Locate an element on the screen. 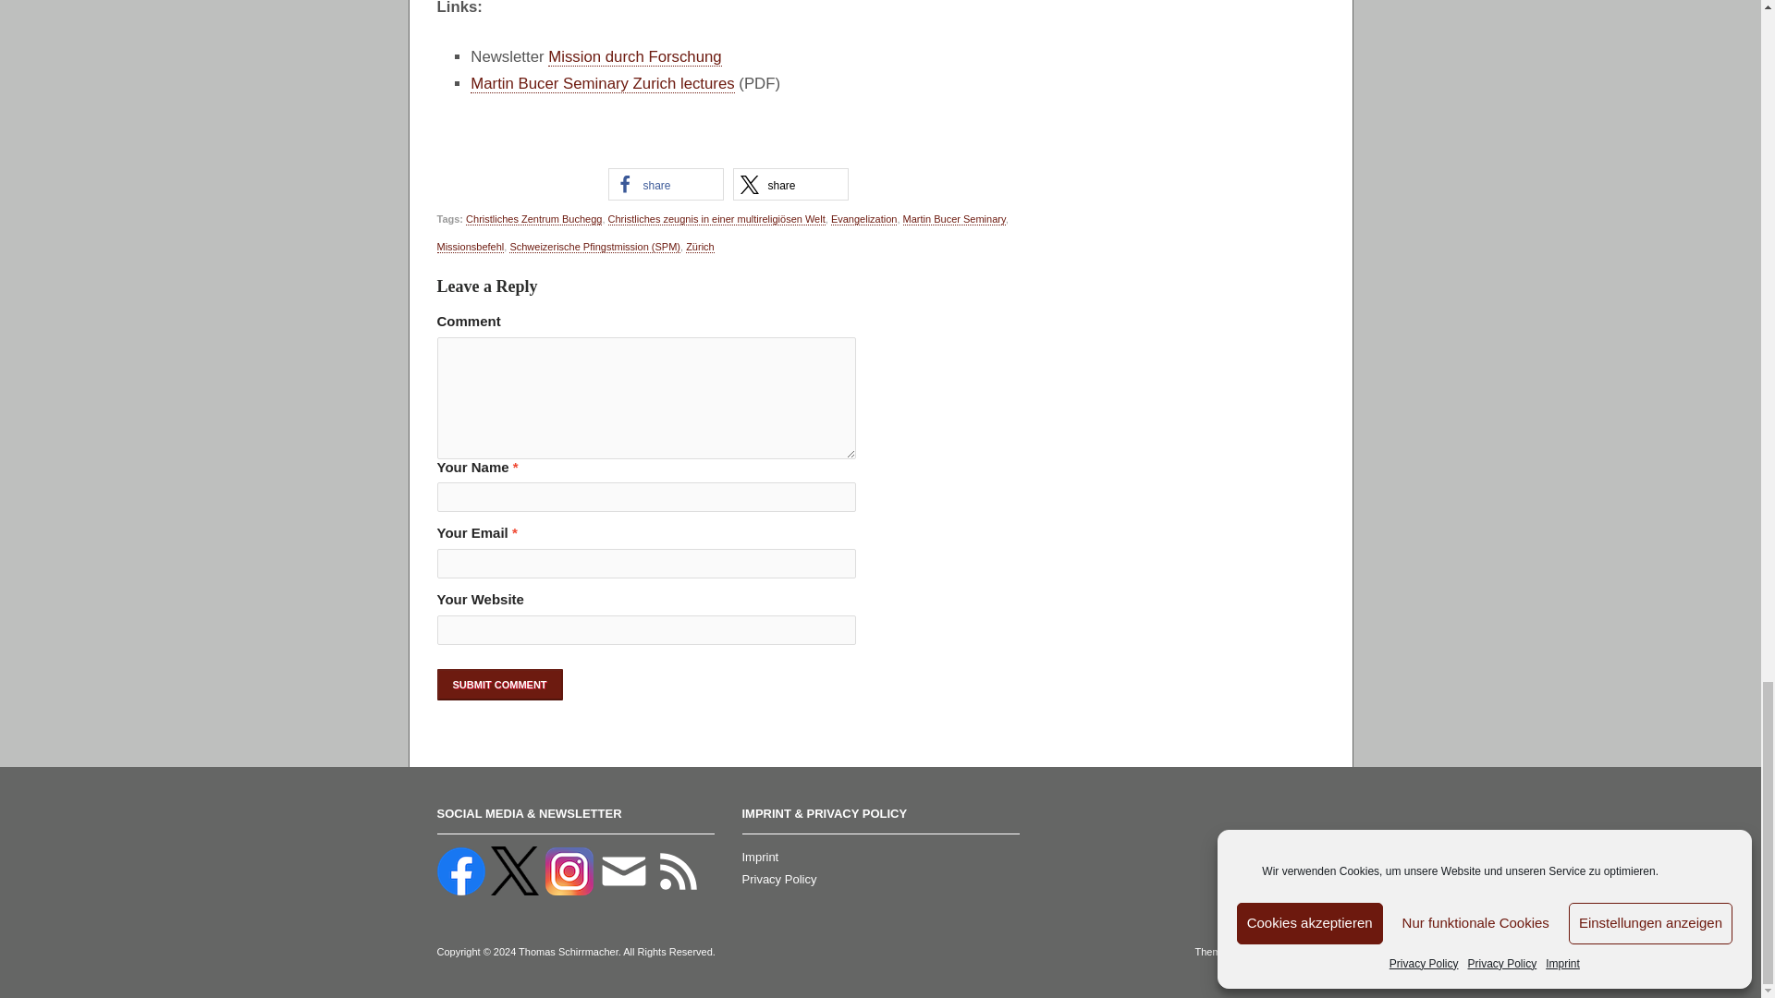 The height and width of the screenshot is (998, 1775). Thomas Schirrmacher on Instagram is located at coordinates (570, 870).